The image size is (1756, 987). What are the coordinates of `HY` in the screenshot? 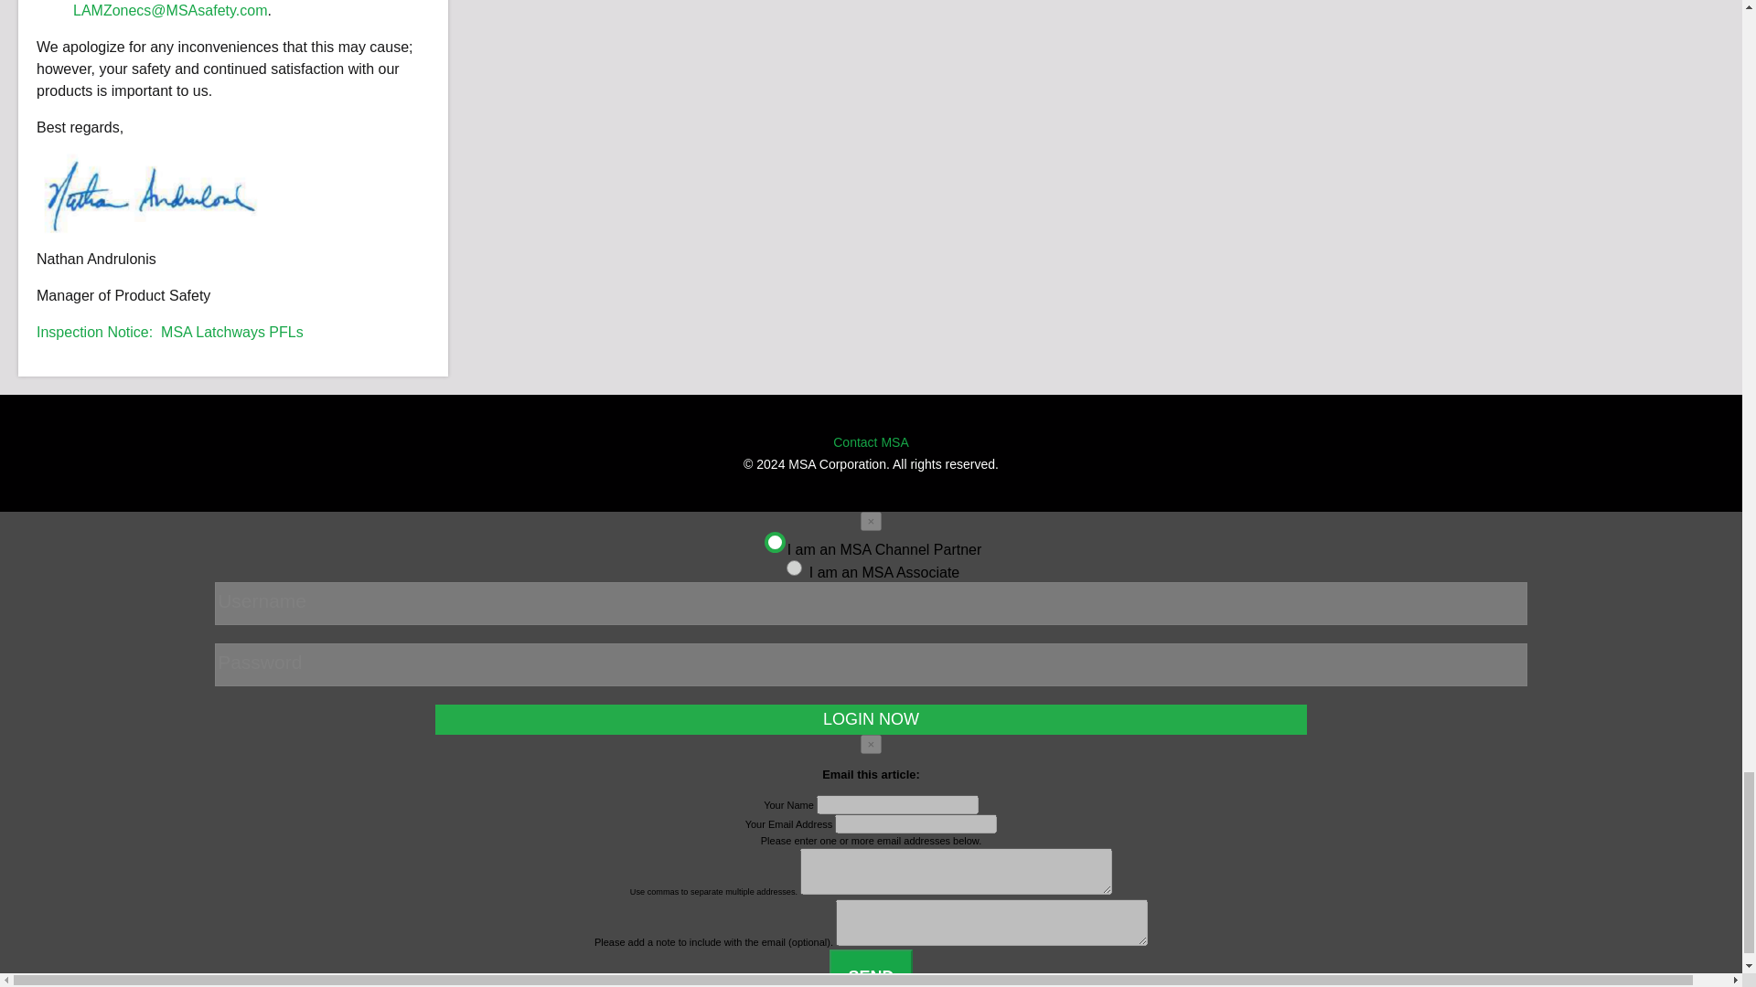 It's located at (772, 539).